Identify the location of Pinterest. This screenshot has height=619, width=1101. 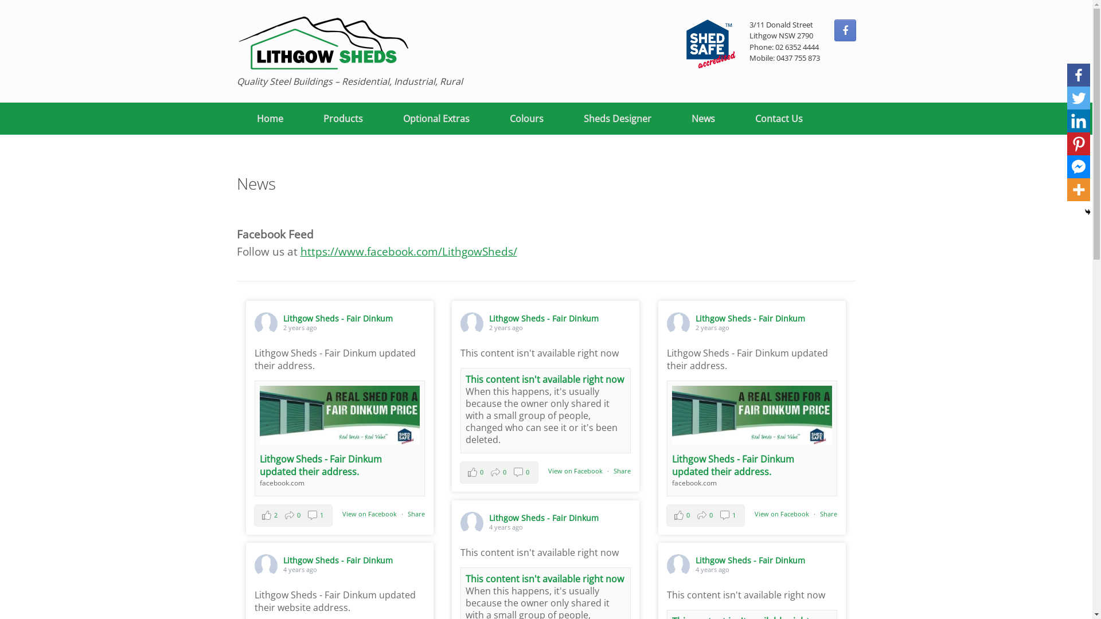
(1079, 144).